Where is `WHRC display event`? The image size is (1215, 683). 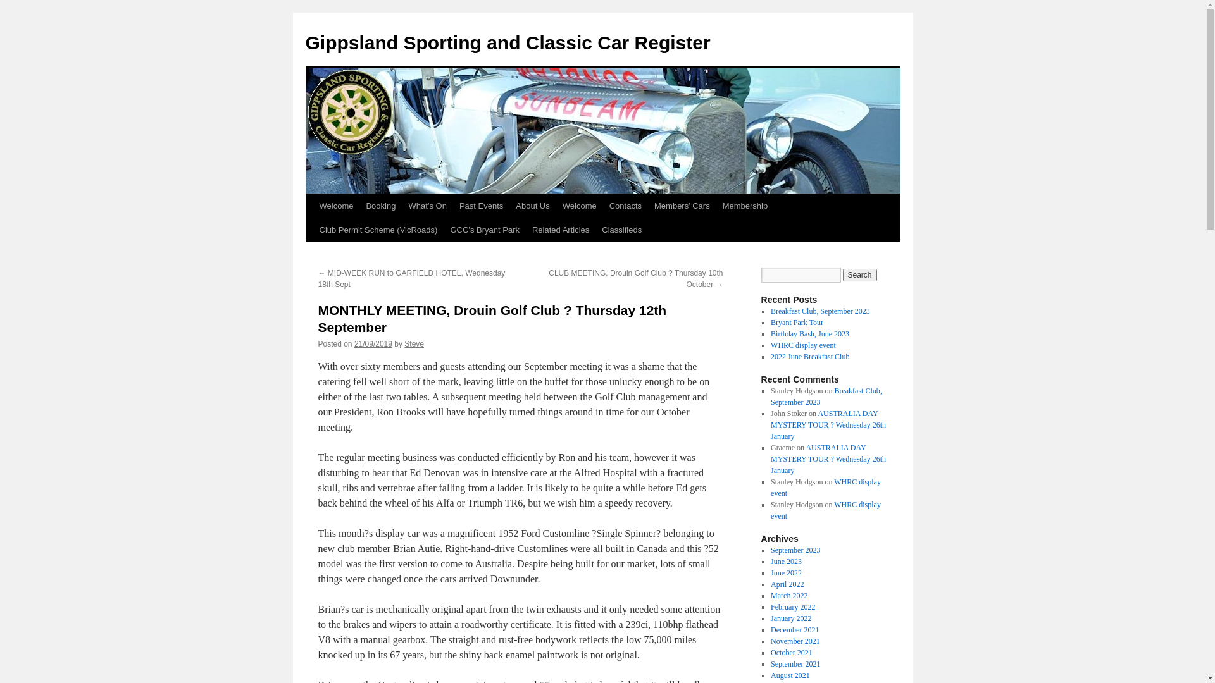 WHRC display event is located at coordinates (804, 345).